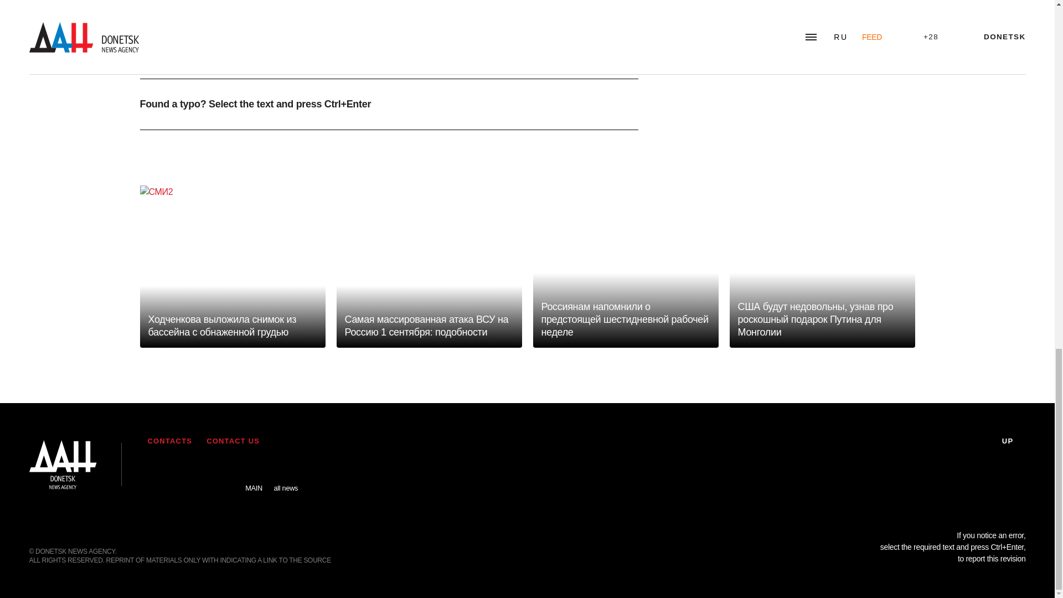 Image resolution: width=1063 pixels, height=598 pixels. What do you see at coordinates (1014, 441) in the screenshot?
I see `UP` at bounding box center [1014, 441].